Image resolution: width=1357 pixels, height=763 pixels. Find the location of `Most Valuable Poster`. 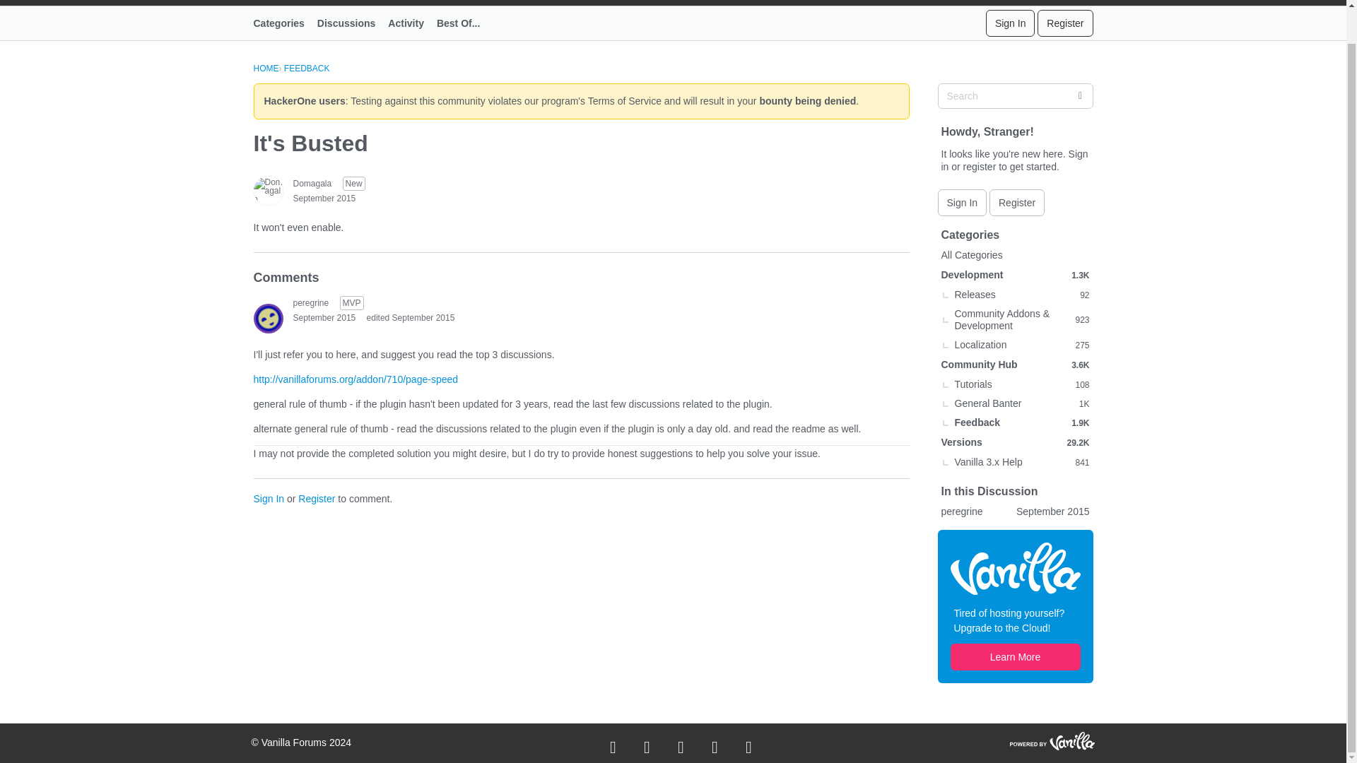

Most Valuable Poster is located at coordinates (352, 302).